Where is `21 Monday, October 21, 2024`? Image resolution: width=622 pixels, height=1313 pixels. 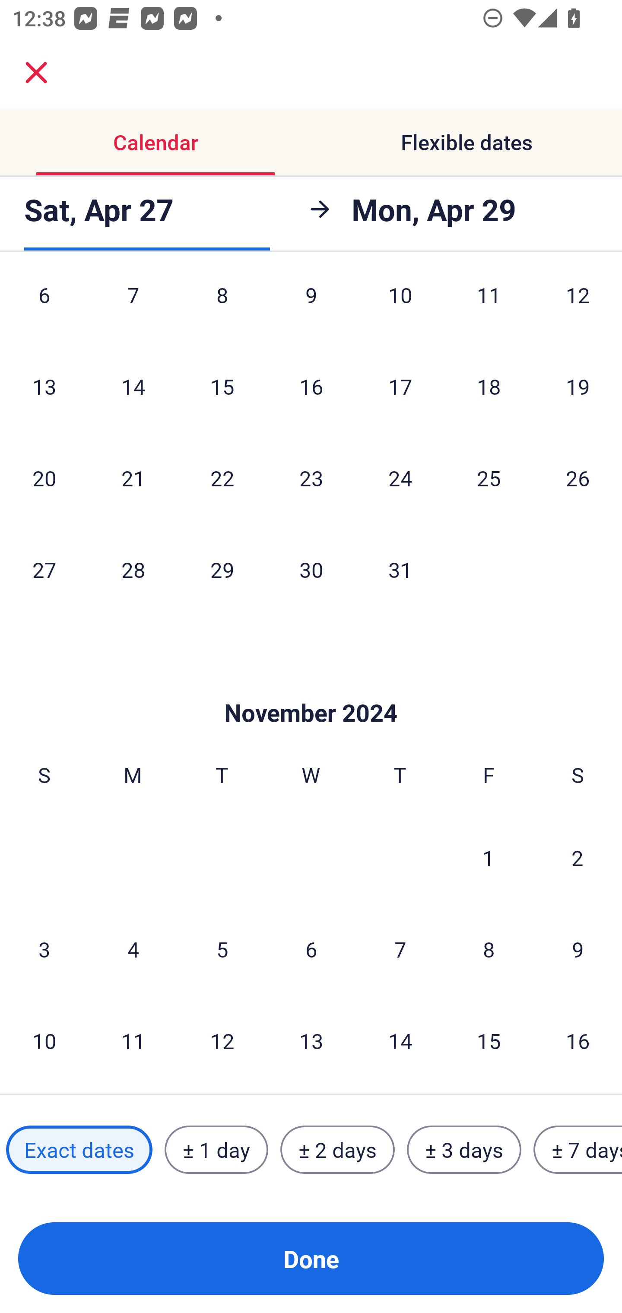 21 Monday, October 21, 2024 is located at coordinates (133, 478).